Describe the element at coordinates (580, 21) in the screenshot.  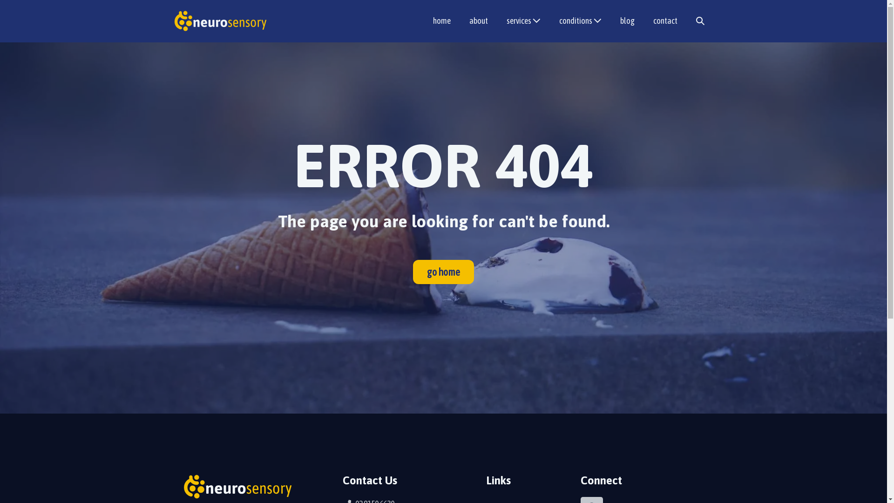
I see `conditions` at that location.